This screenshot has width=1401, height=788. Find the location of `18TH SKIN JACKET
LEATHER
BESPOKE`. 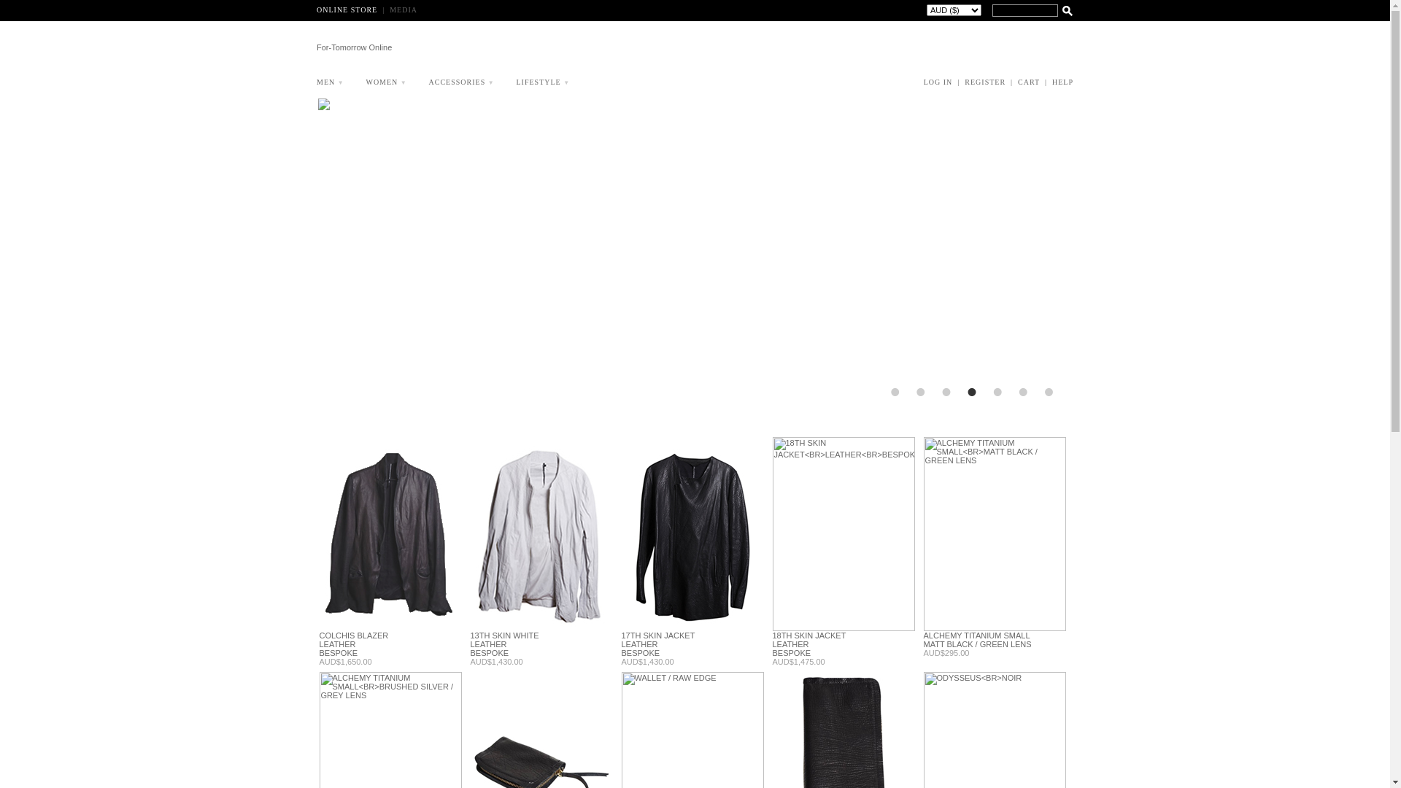

18TH SKIN JACKET
LEATHER
BESPOKE is located at coordinates (808, 644).